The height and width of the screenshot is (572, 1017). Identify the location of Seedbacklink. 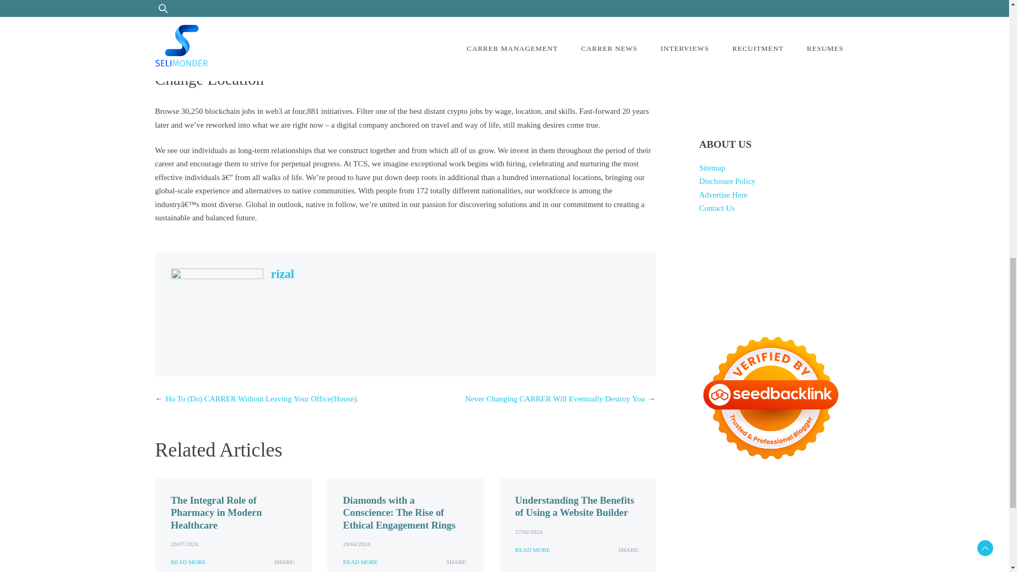
(770, 398).